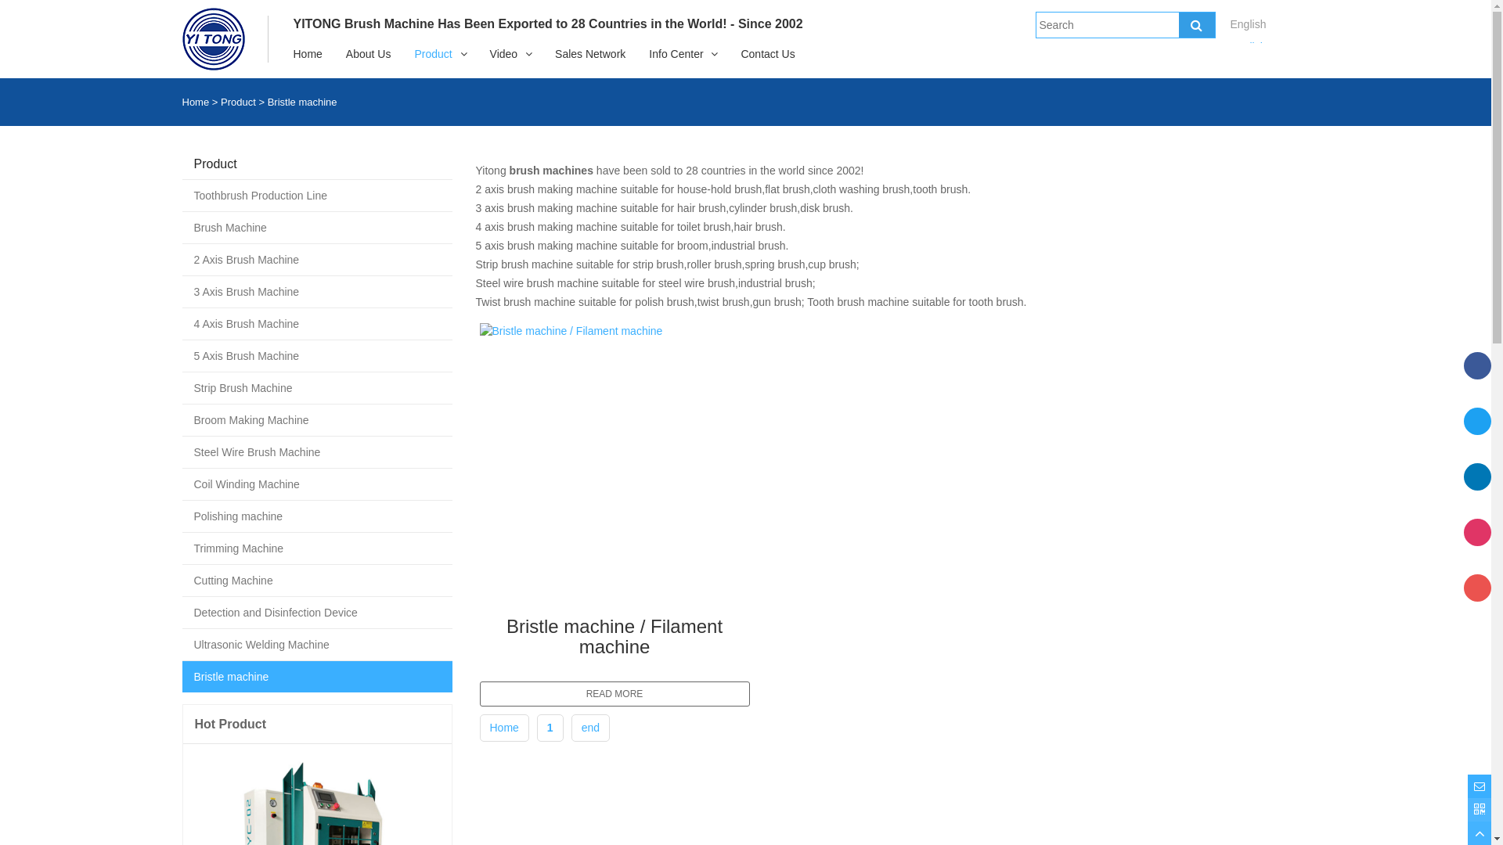 This screenshot has width=1503, height=845. What do you see at coordinates (590, 54) in the screenshot?
I see `Sales Network` at bounding box center [590, 54].